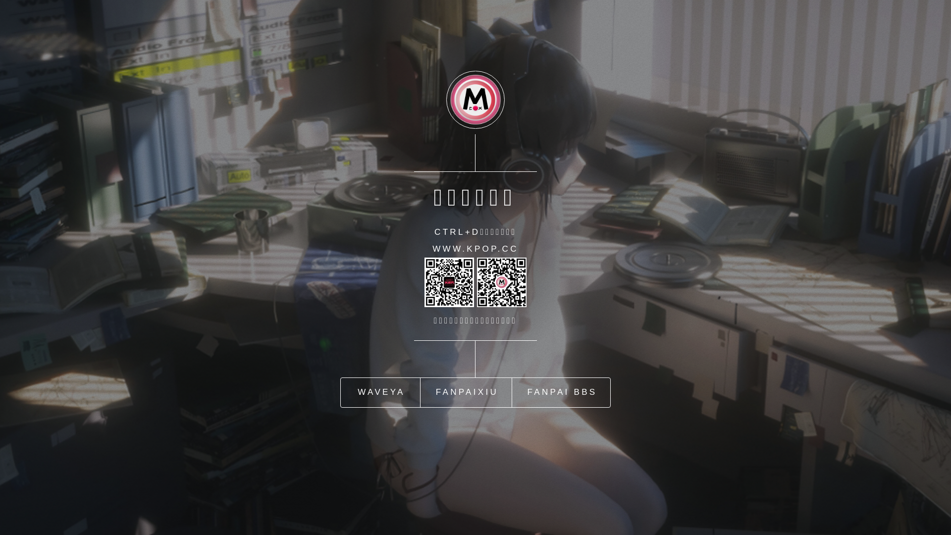  Describe the element at coordinates (466, 392) in the screenshot. I see `FANPAIXIU` at that location.